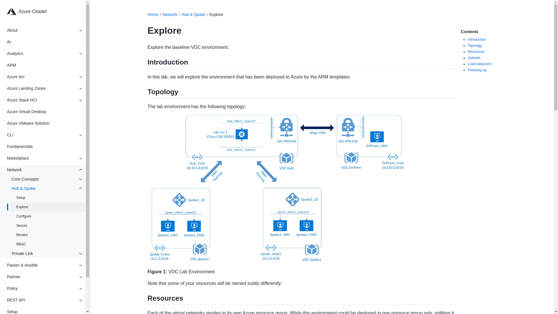  What do you see at coordinates (47, 12) in the screenshot?
I see `Azure Citadel` at bounding box center [47, 12].